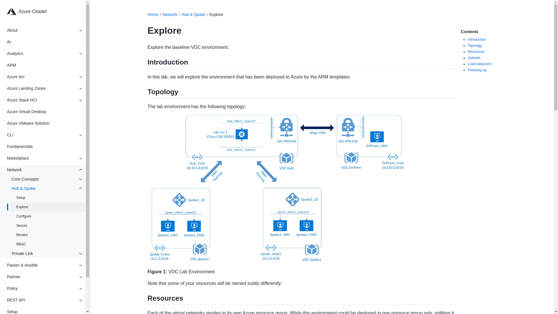  What do you see at coordinates (47, 12) in the screenshot?
I see `Azure Citadel` at bounding box center [47, 12].